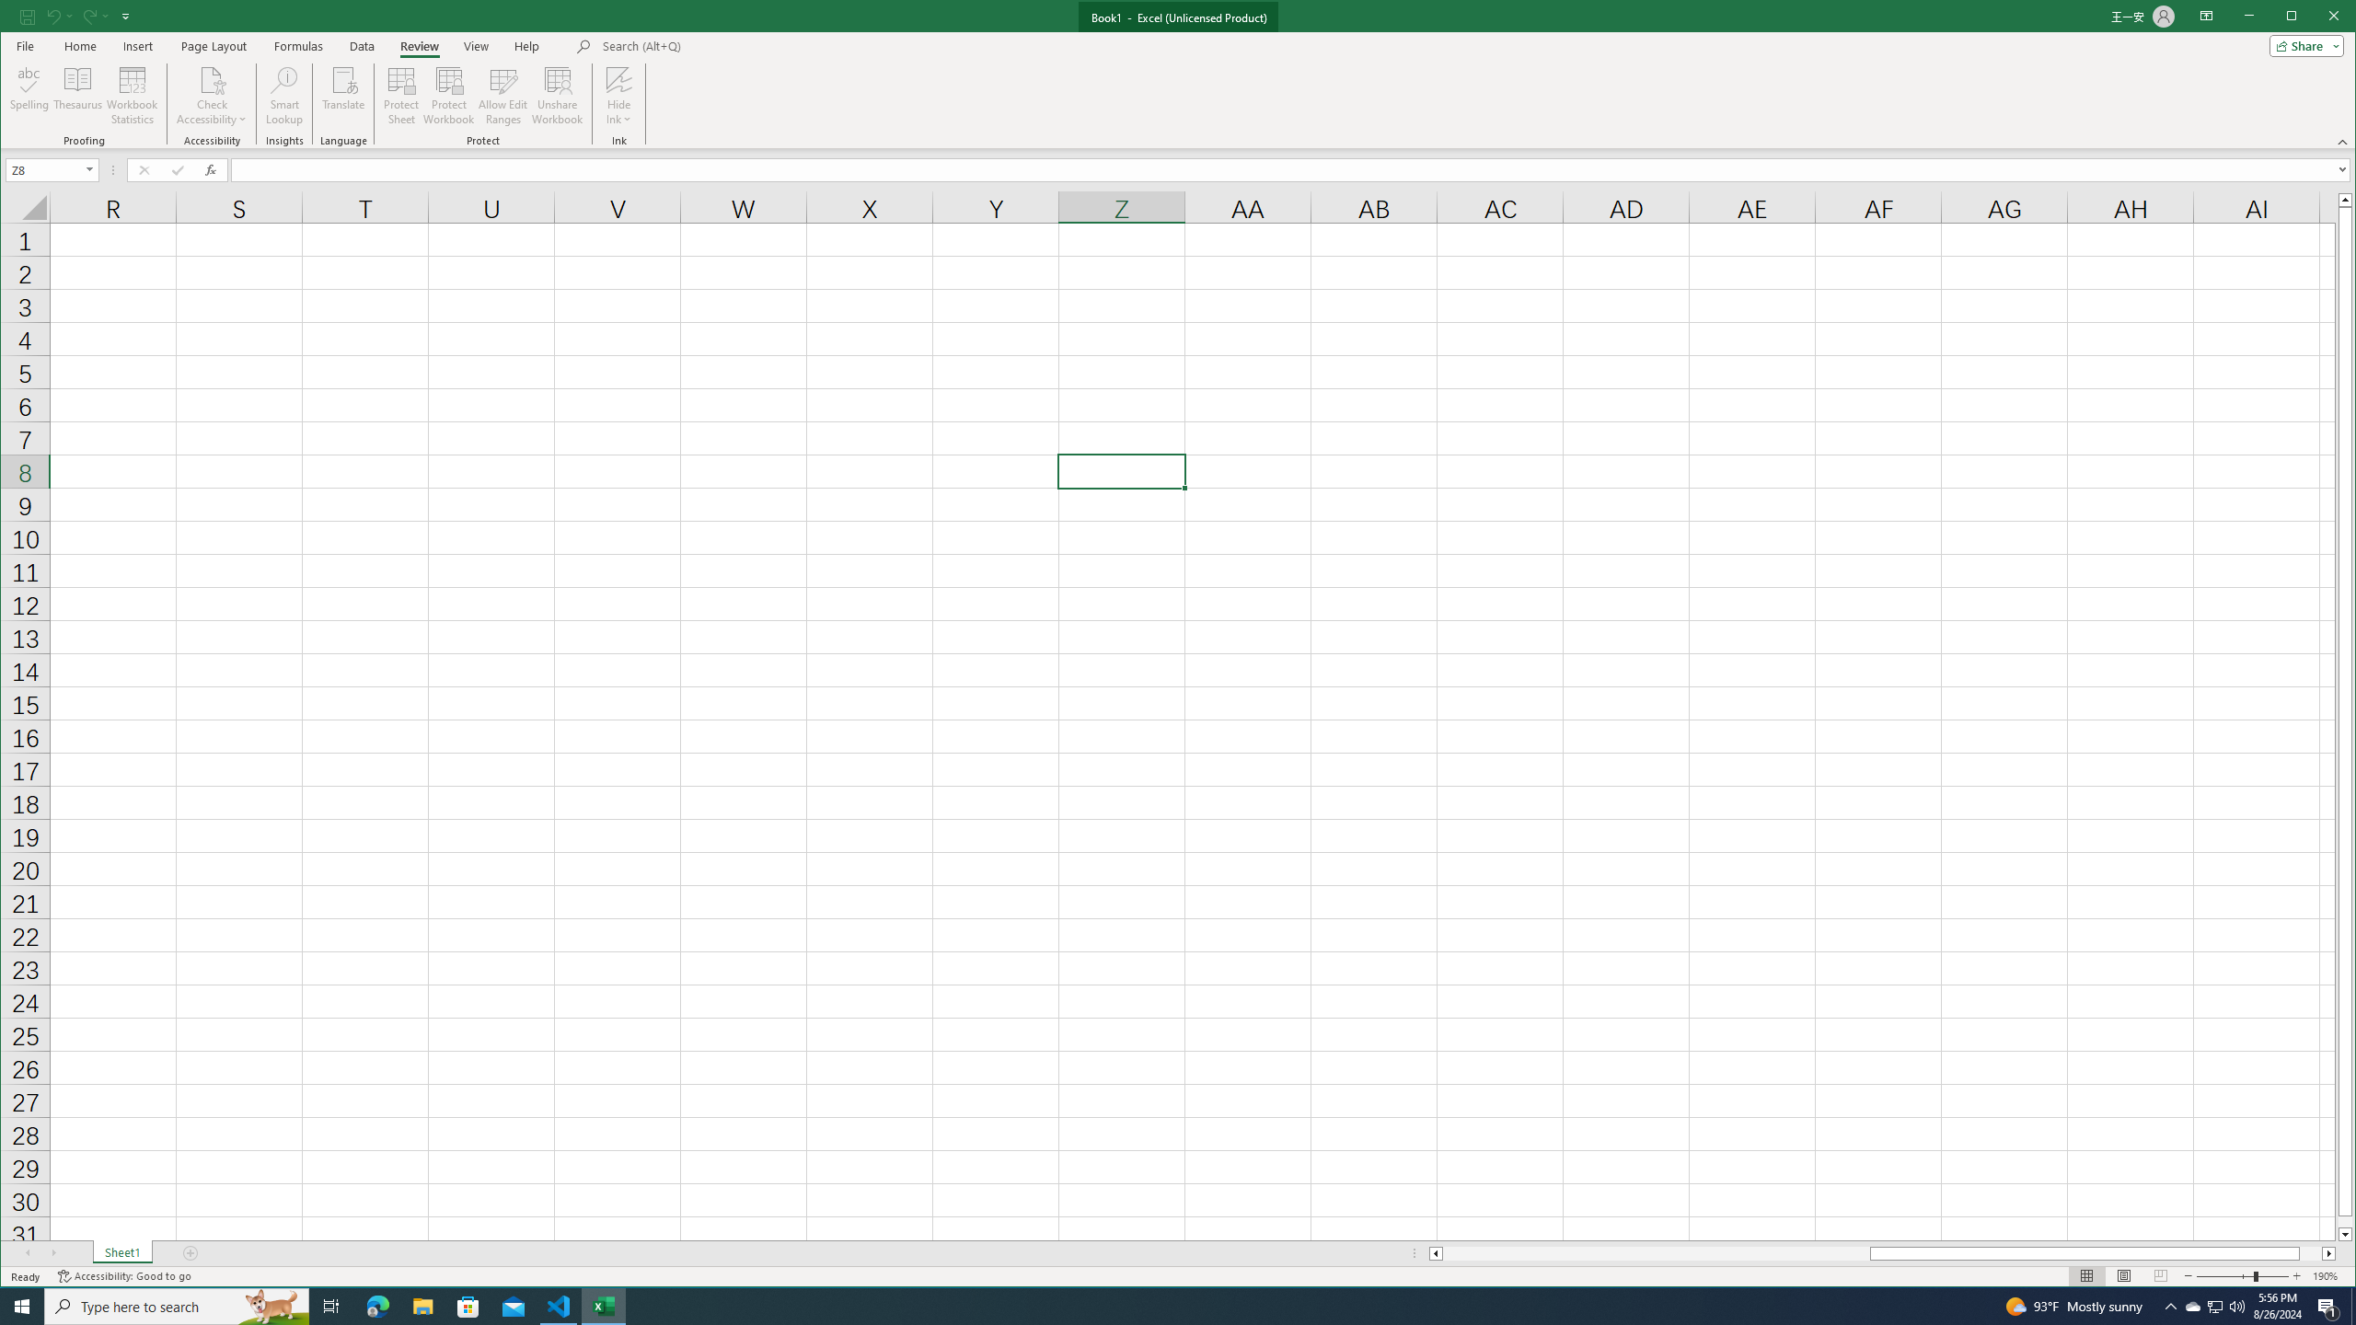 This screenshot has height=1325, width=2356. What do you see at coordinates (2317, 17) in the screenshot?
I see `Maximize` at bounding box center [2317, 17].